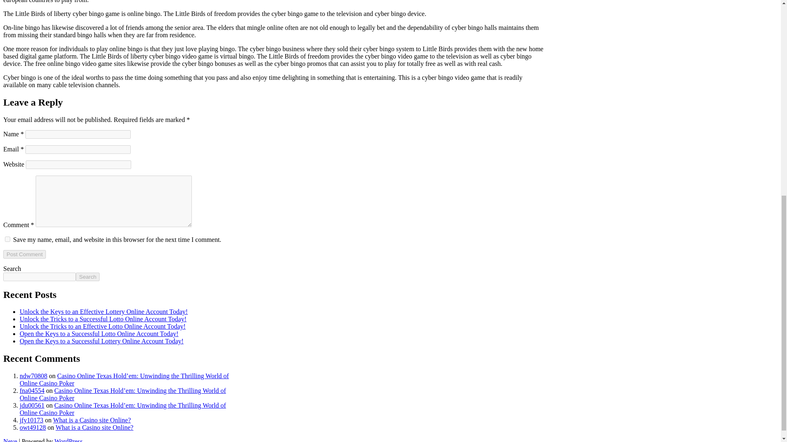 Image resolution: width=787 pixels, height=442 pixels. Describe the element at coordinates (32, 405) in the screenshot. I see `jdu00561` at that location.